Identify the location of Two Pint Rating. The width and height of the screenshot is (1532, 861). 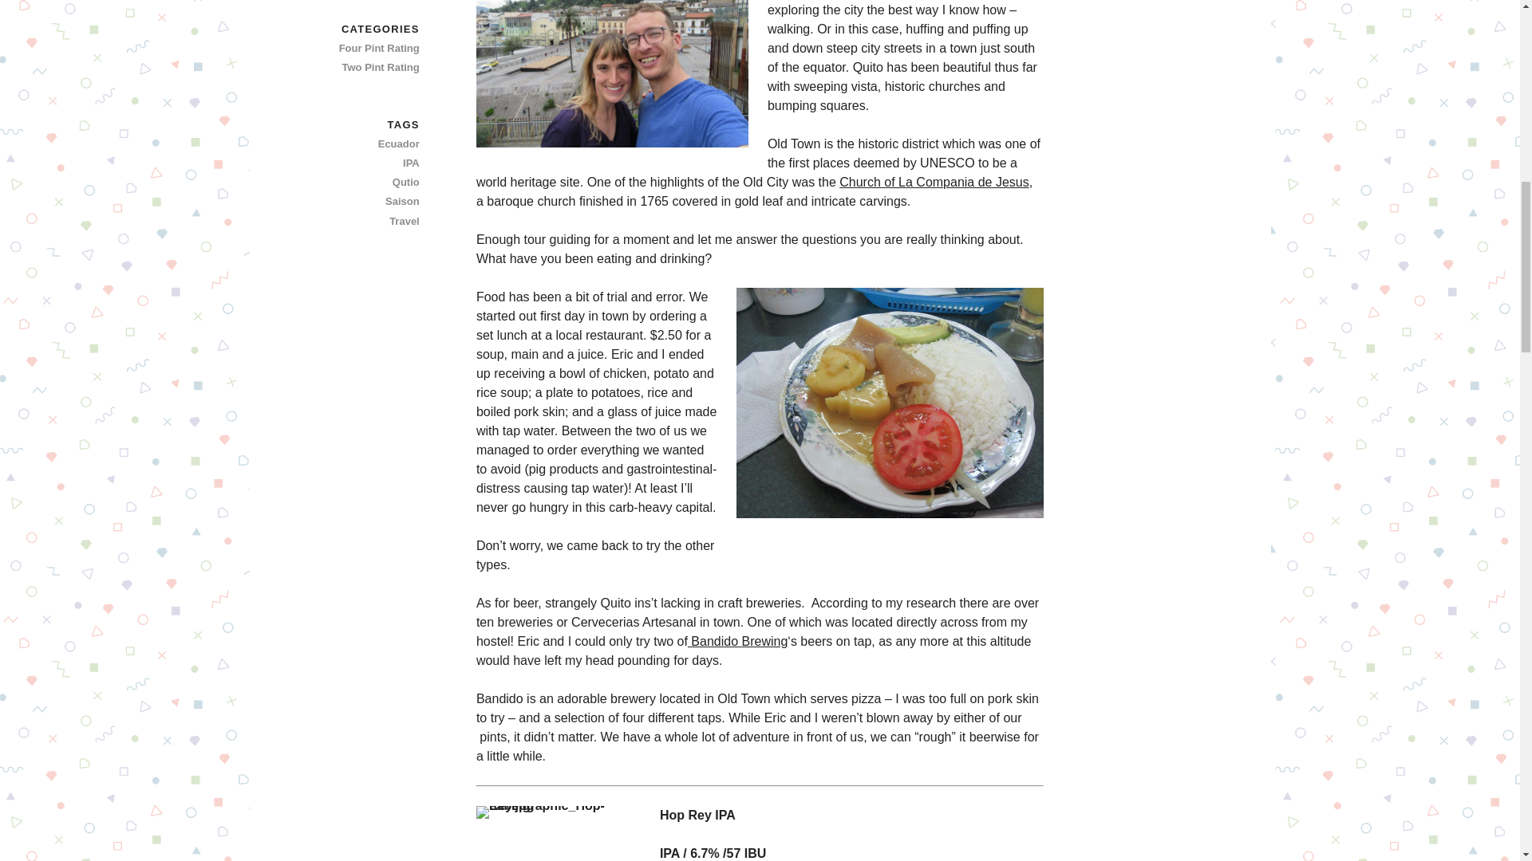
(363, 68).